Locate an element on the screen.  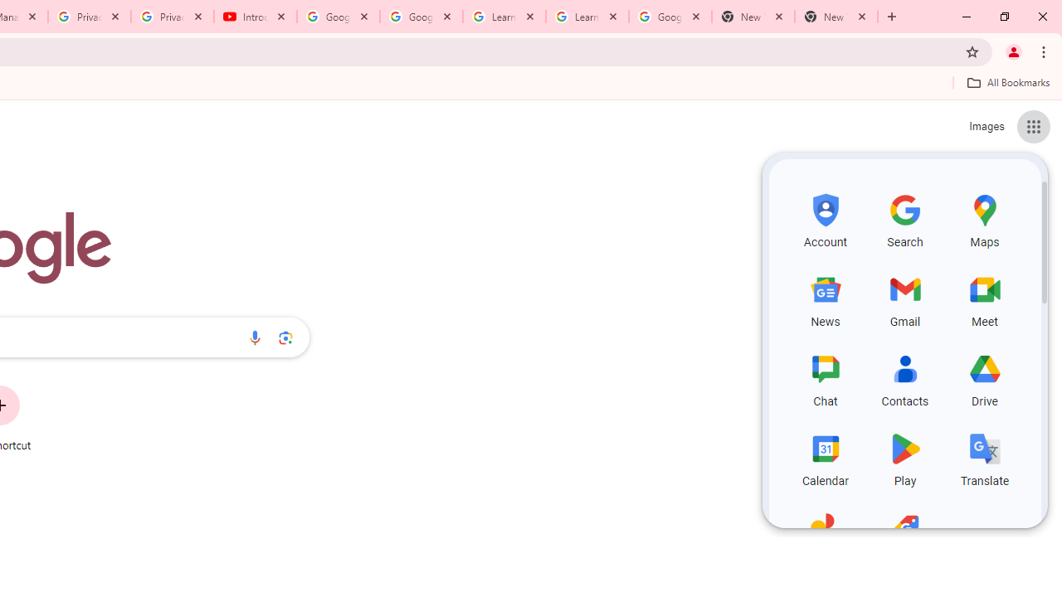
Search for Images  is located at coordinates (986, 126).